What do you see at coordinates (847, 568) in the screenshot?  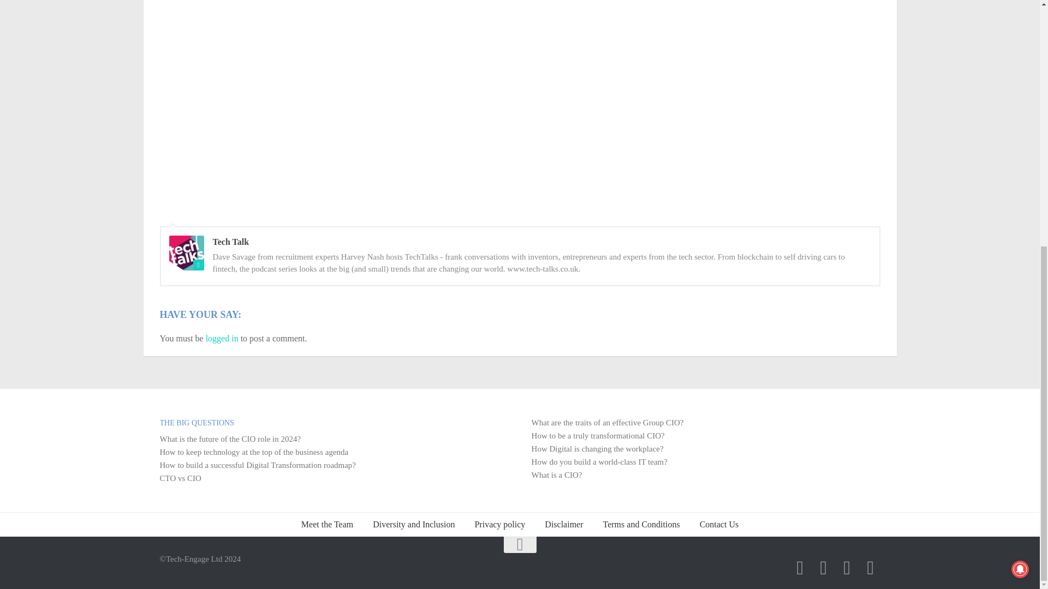 I see `Follow us on Twitter` at bounding box center [847, 568].